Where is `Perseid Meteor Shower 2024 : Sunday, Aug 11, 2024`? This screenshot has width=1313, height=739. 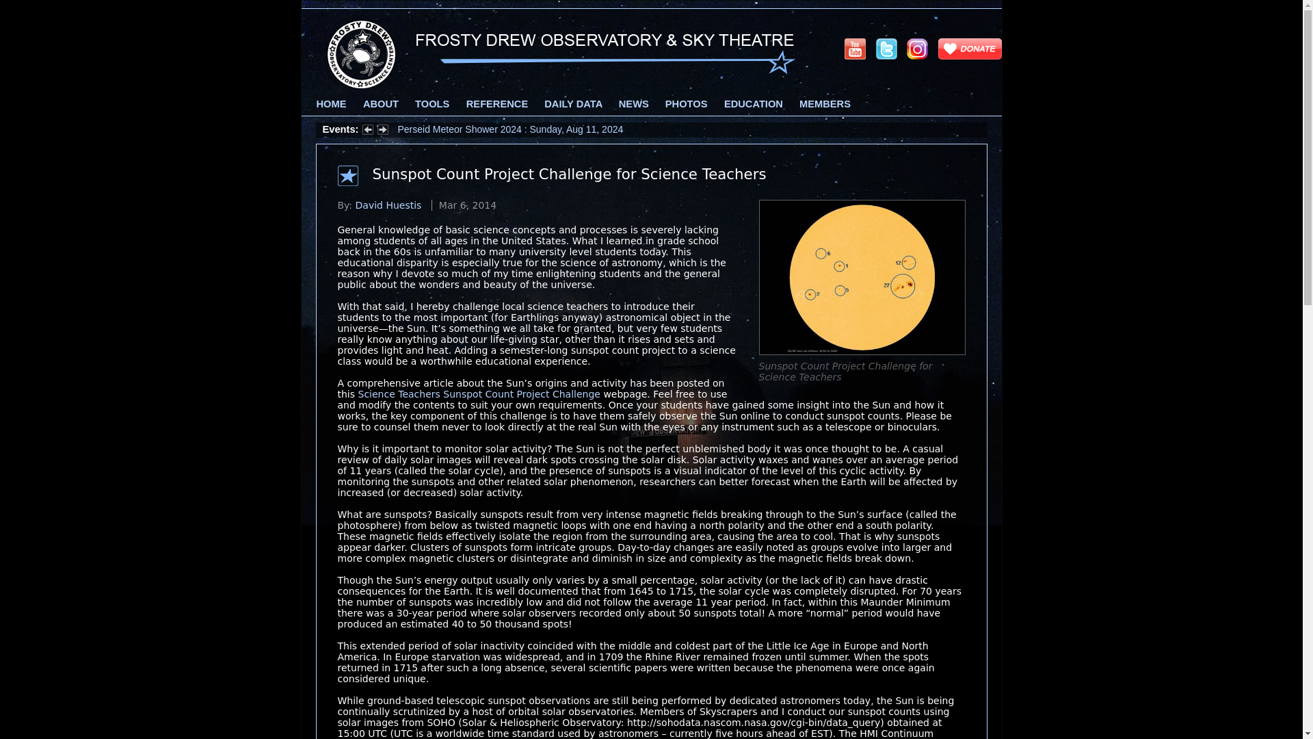
Perseid Meteor Shower 2024 : Sunday, Aug 11, 2024 is located at coordinates (510, 129).